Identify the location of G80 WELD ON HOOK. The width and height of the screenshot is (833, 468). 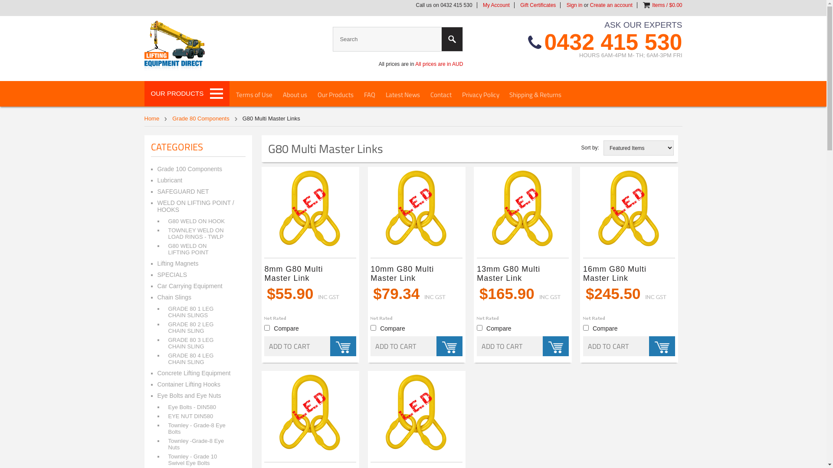
(199, 221).